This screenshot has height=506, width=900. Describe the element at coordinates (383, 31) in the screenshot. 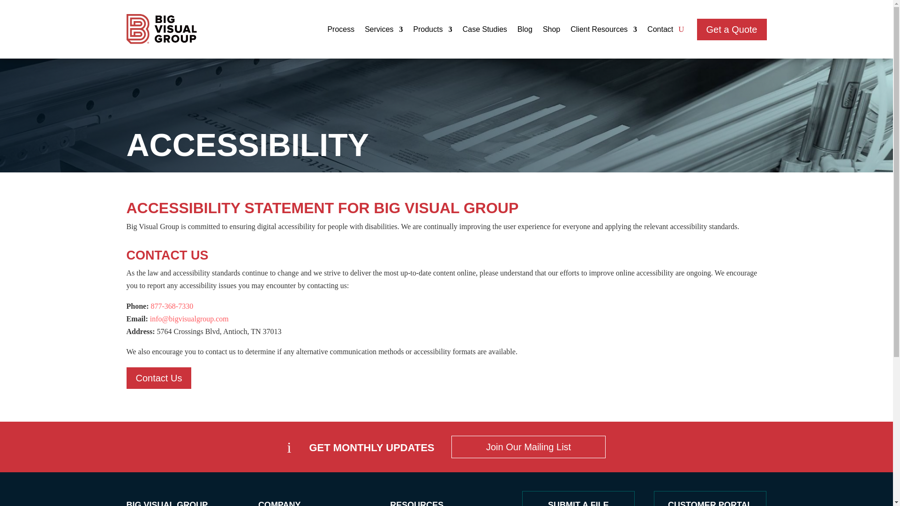

I see `Services` at that location.